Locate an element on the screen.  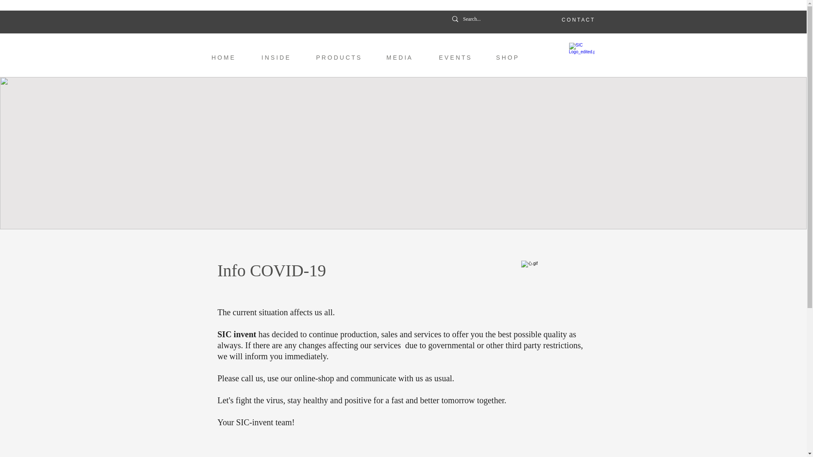
I N S I D E is located at coordinates (282, 58).